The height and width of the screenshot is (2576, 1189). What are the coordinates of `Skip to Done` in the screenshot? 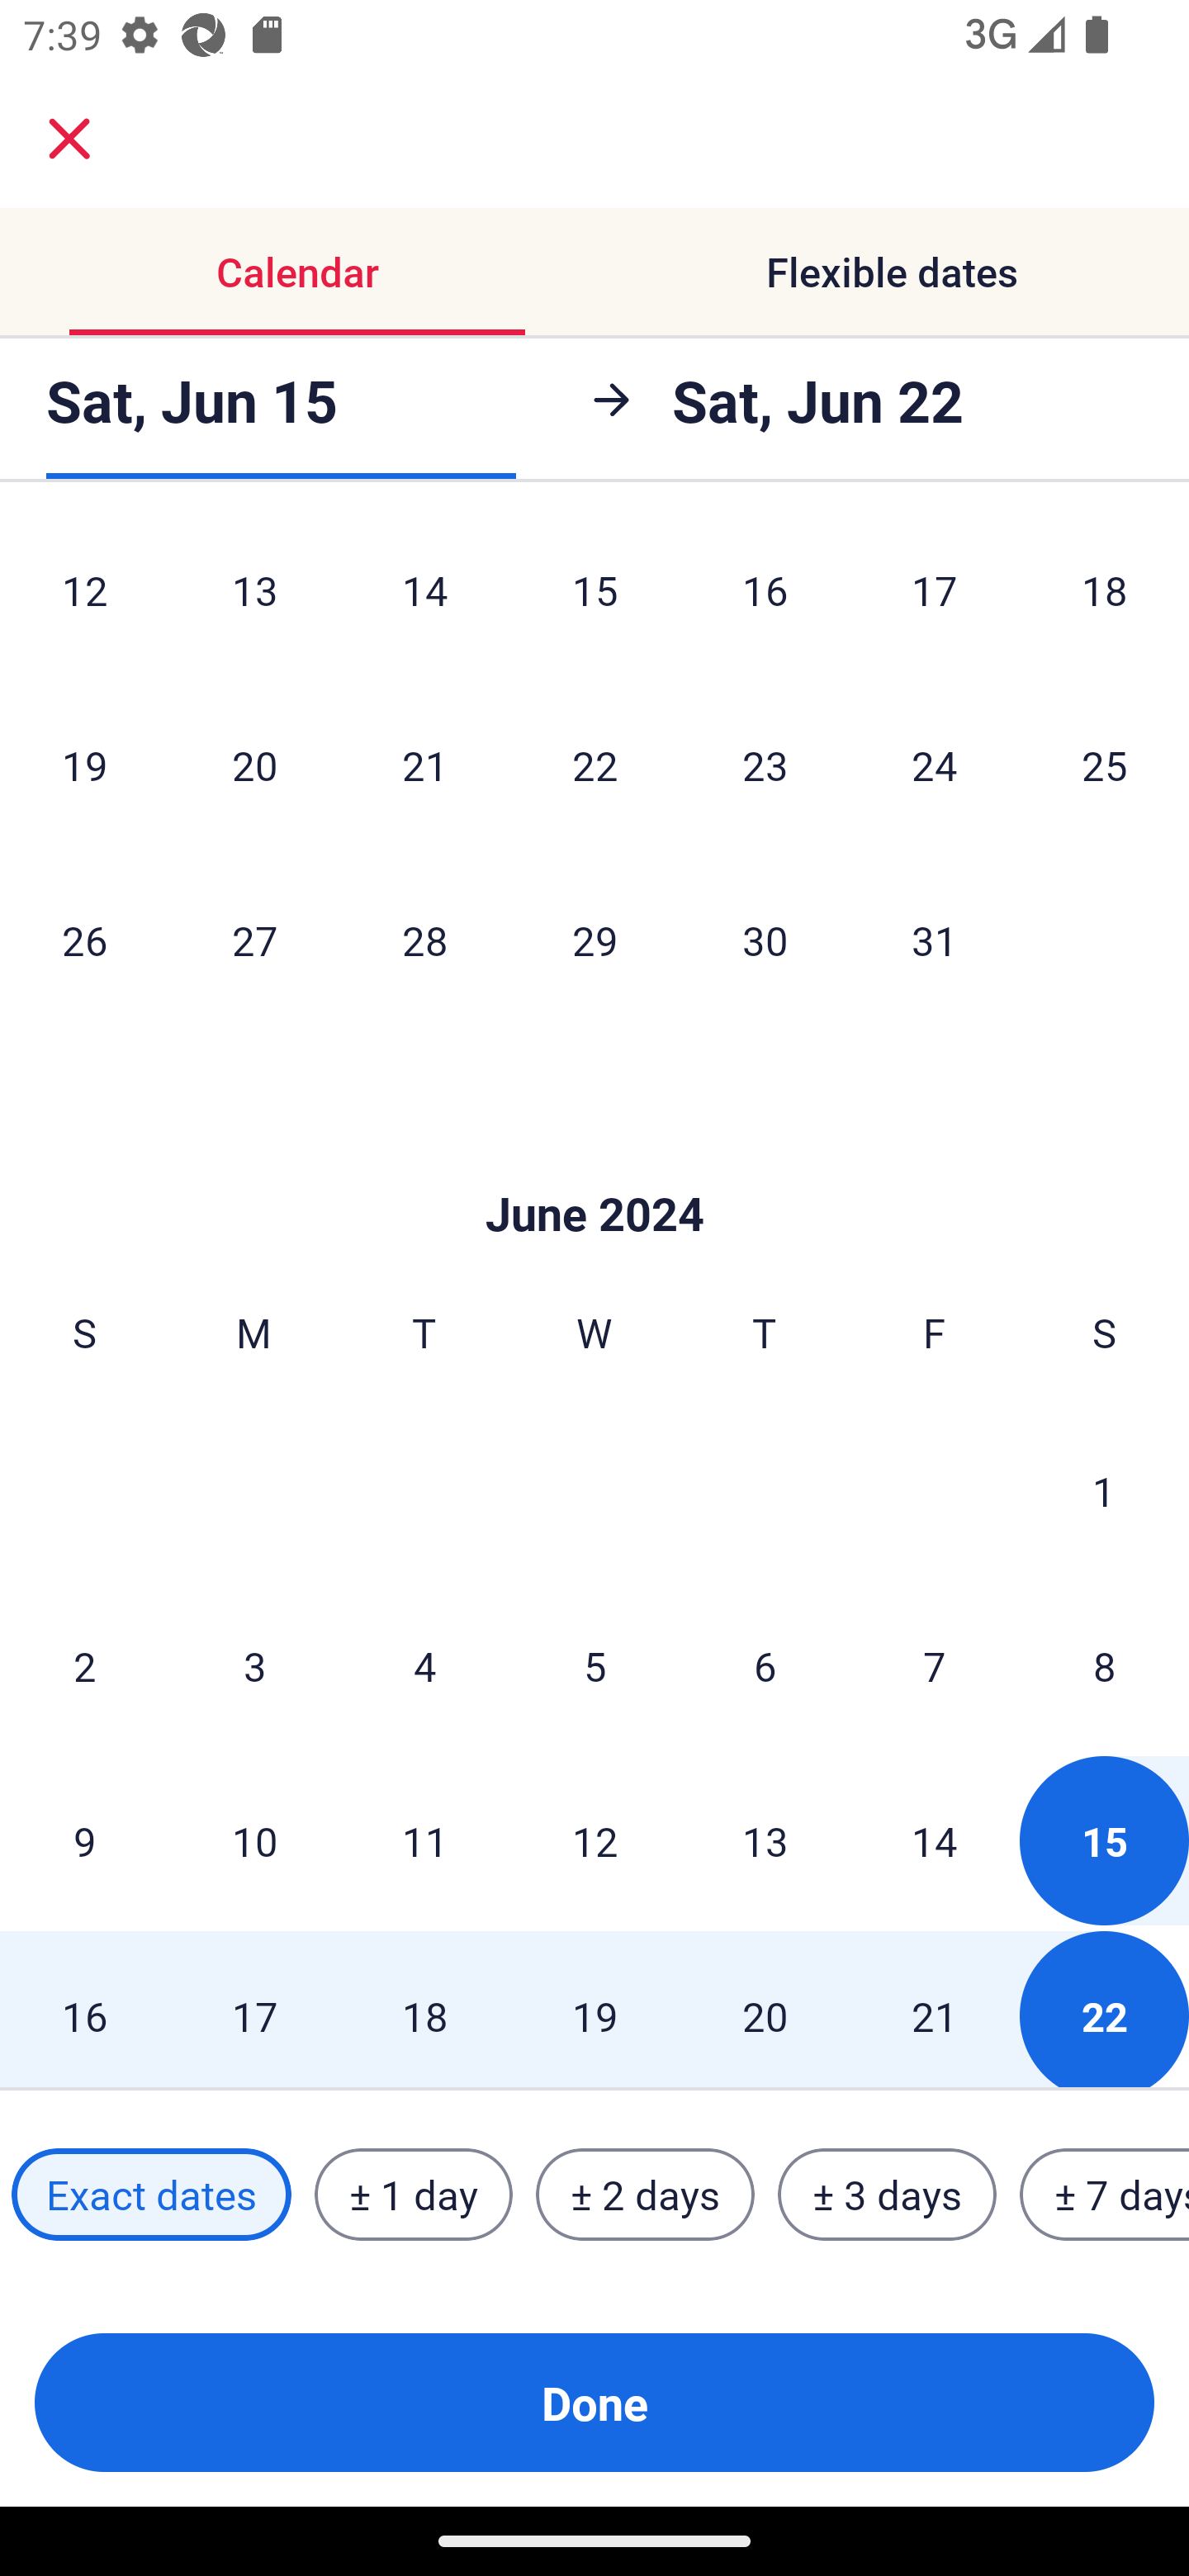 It's located at (594, 1164).